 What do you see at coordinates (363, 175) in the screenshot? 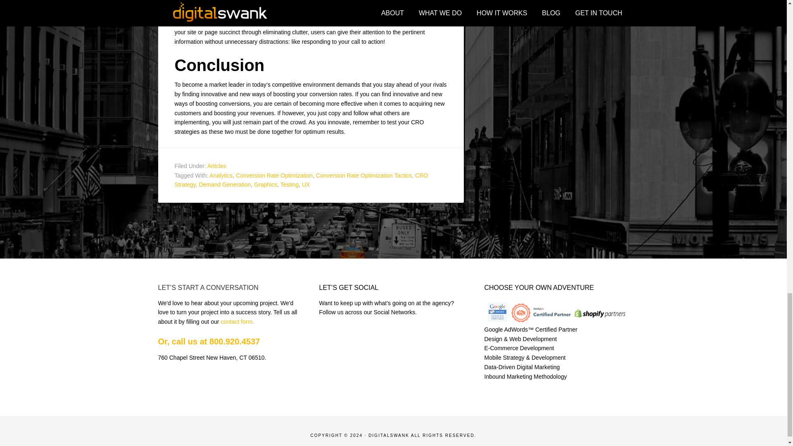
I see `Conversion Rate Optimization Tactics` at bounding box center [363, 175].